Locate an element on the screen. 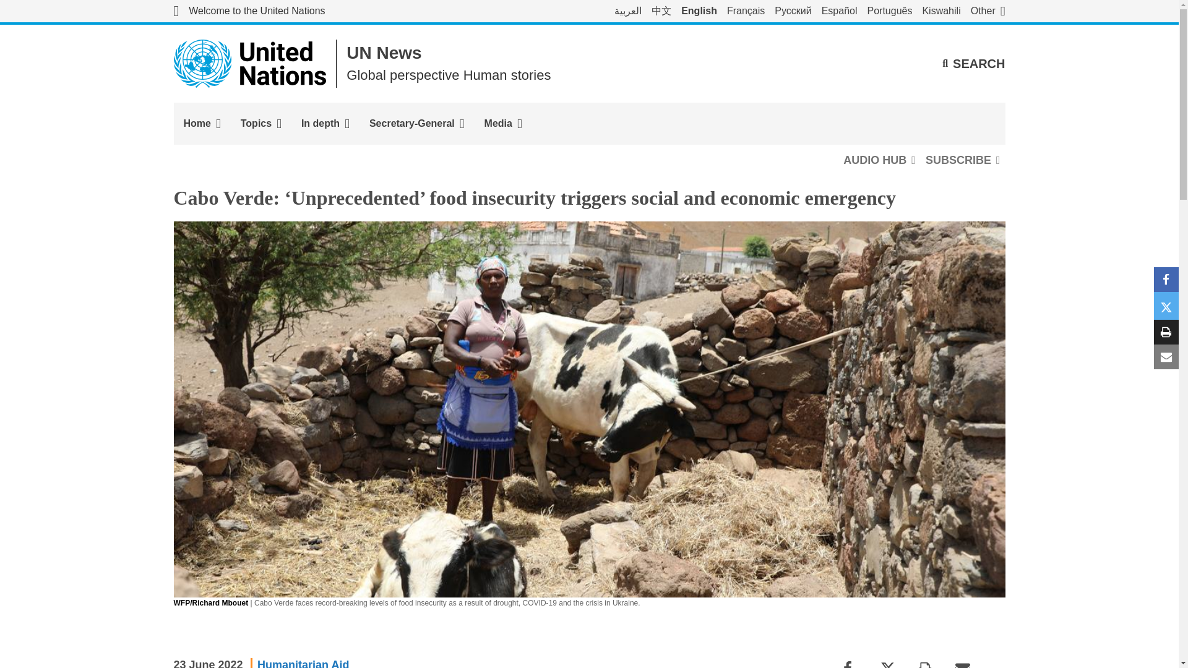  Welcome to the United Nations is located at coordinates (249, 11).